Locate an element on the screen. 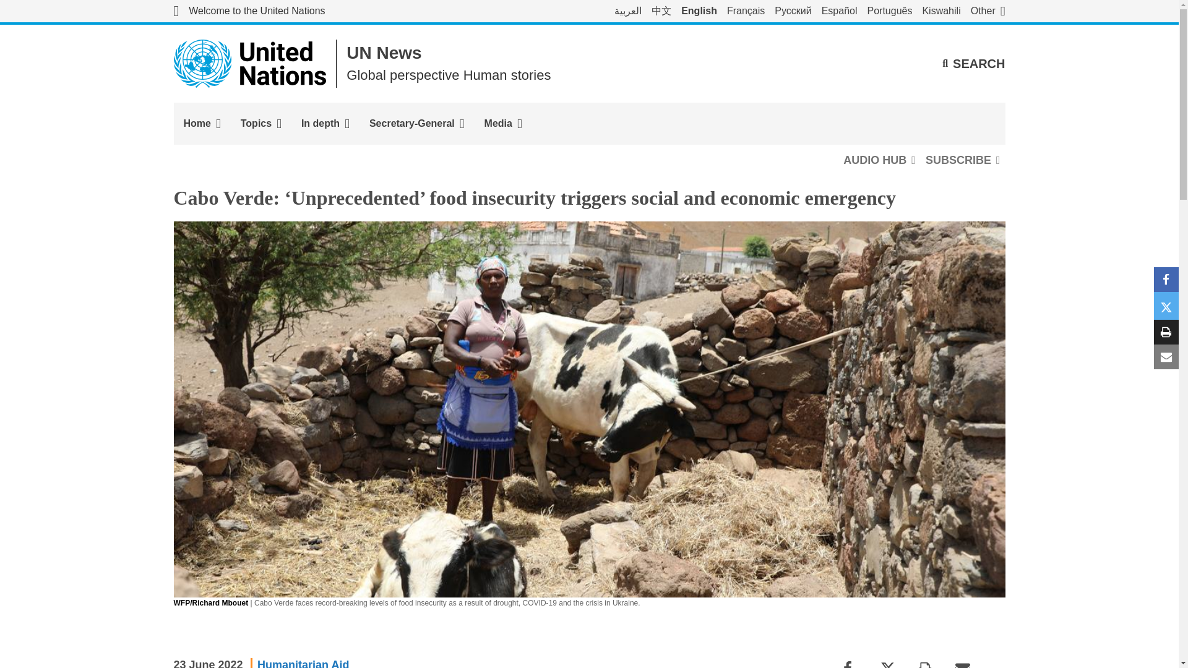  Welcome to the United Nations is located at coordinates (249, 11).